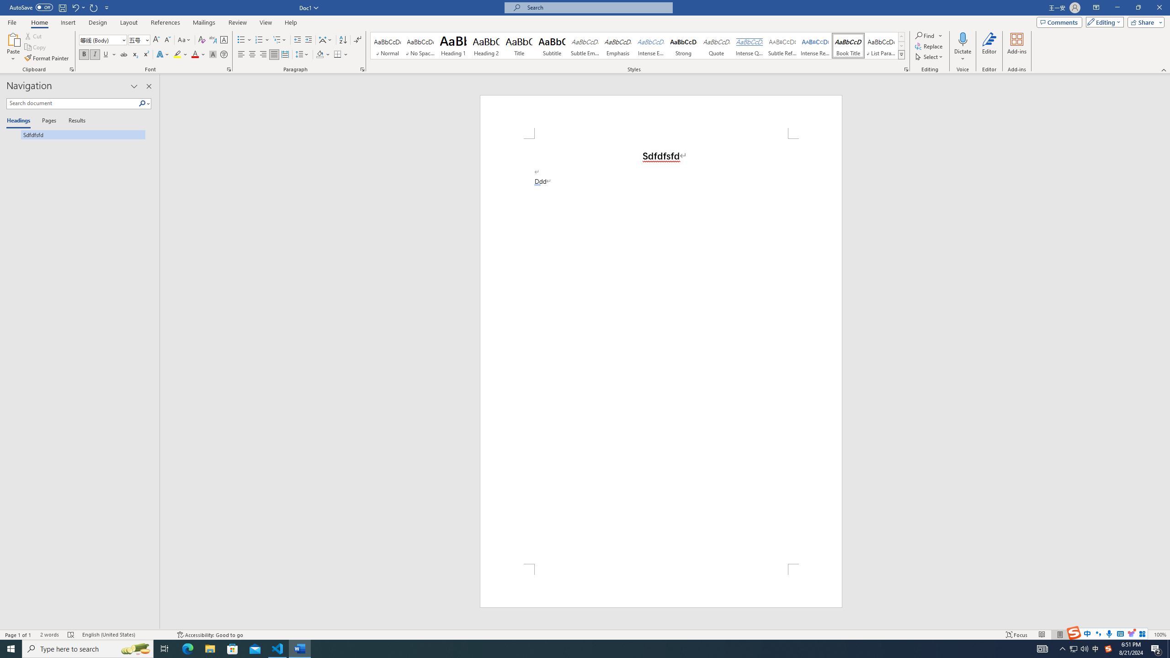 This screenshot has width=1170, height=658. Describe the element at coordinates (1096, 8) in the screenshot. I see `Ribbon Display Options` at that location.